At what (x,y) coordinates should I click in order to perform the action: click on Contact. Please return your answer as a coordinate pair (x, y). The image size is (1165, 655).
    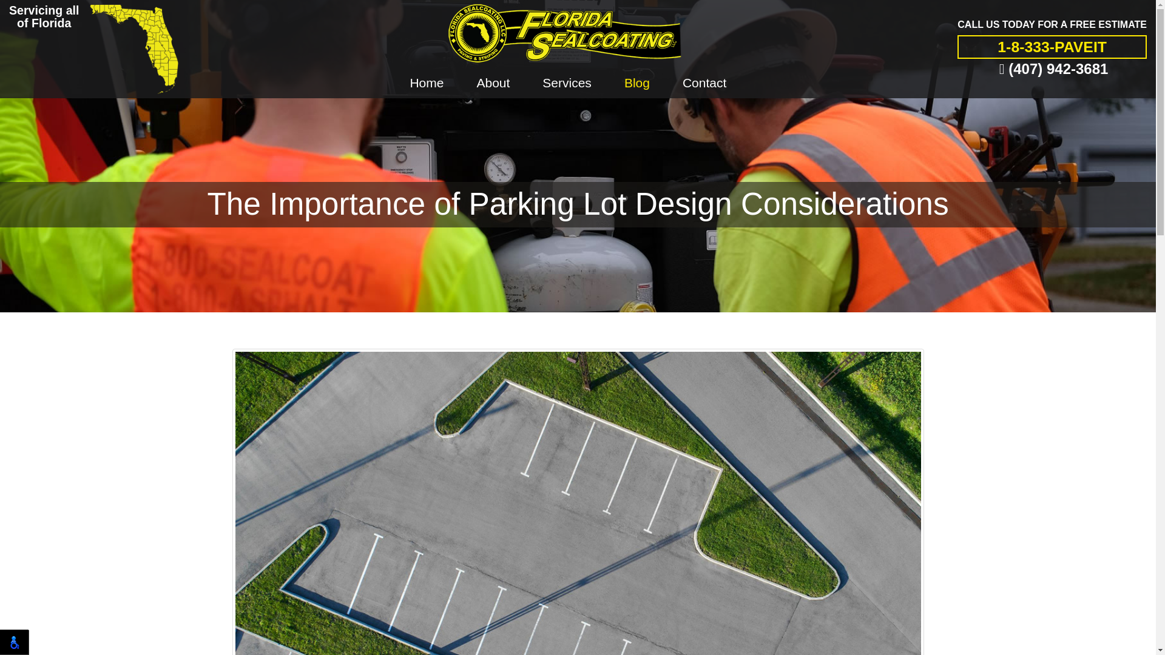
    Looking at the image, I should click on (704, 83).